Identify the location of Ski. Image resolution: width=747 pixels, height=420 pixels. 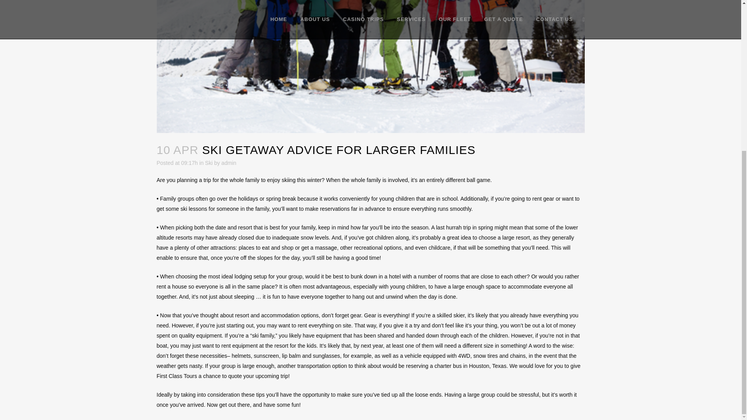
(209, 163).